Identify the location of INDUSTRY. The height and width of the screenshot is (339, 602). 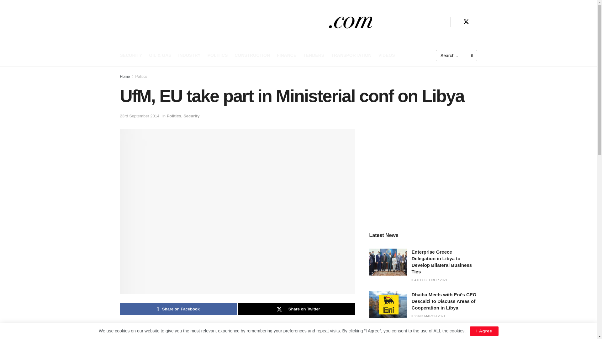
(189, 55).